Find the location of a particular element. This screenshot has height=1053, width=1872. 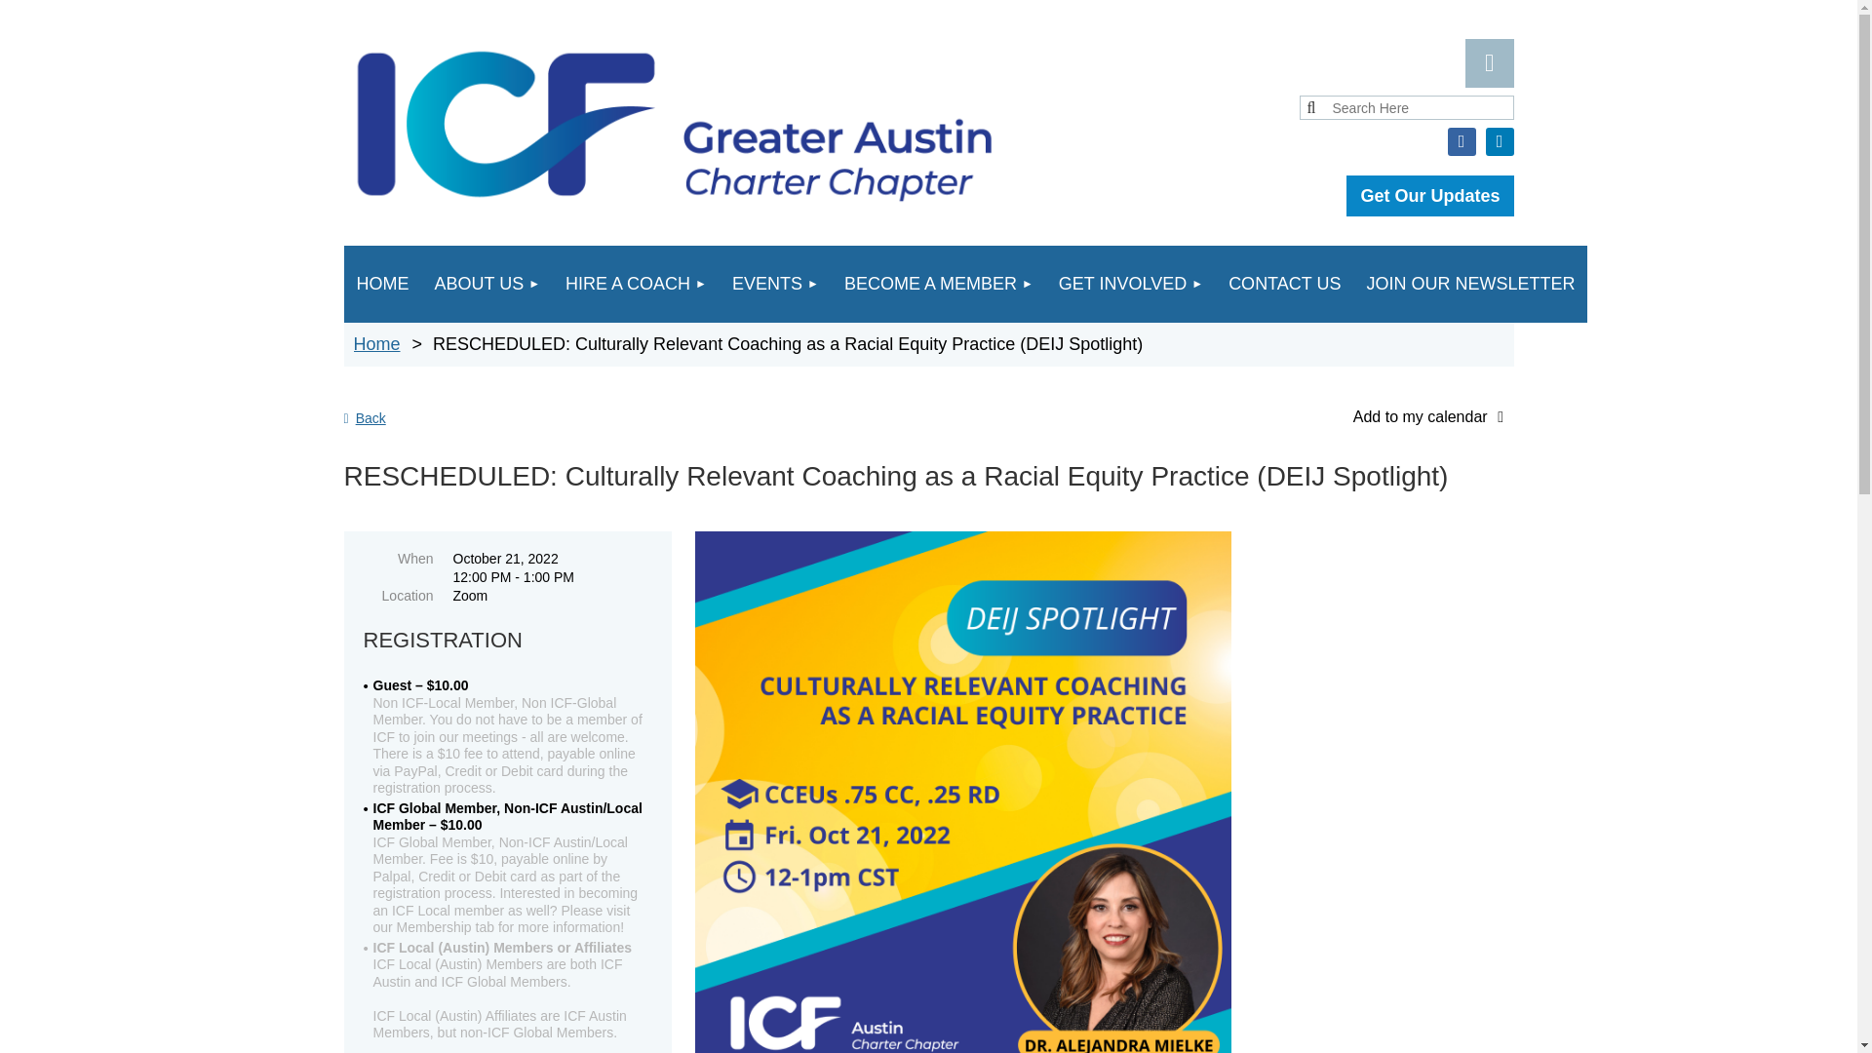

HOME is located at coordinates (382, 283).